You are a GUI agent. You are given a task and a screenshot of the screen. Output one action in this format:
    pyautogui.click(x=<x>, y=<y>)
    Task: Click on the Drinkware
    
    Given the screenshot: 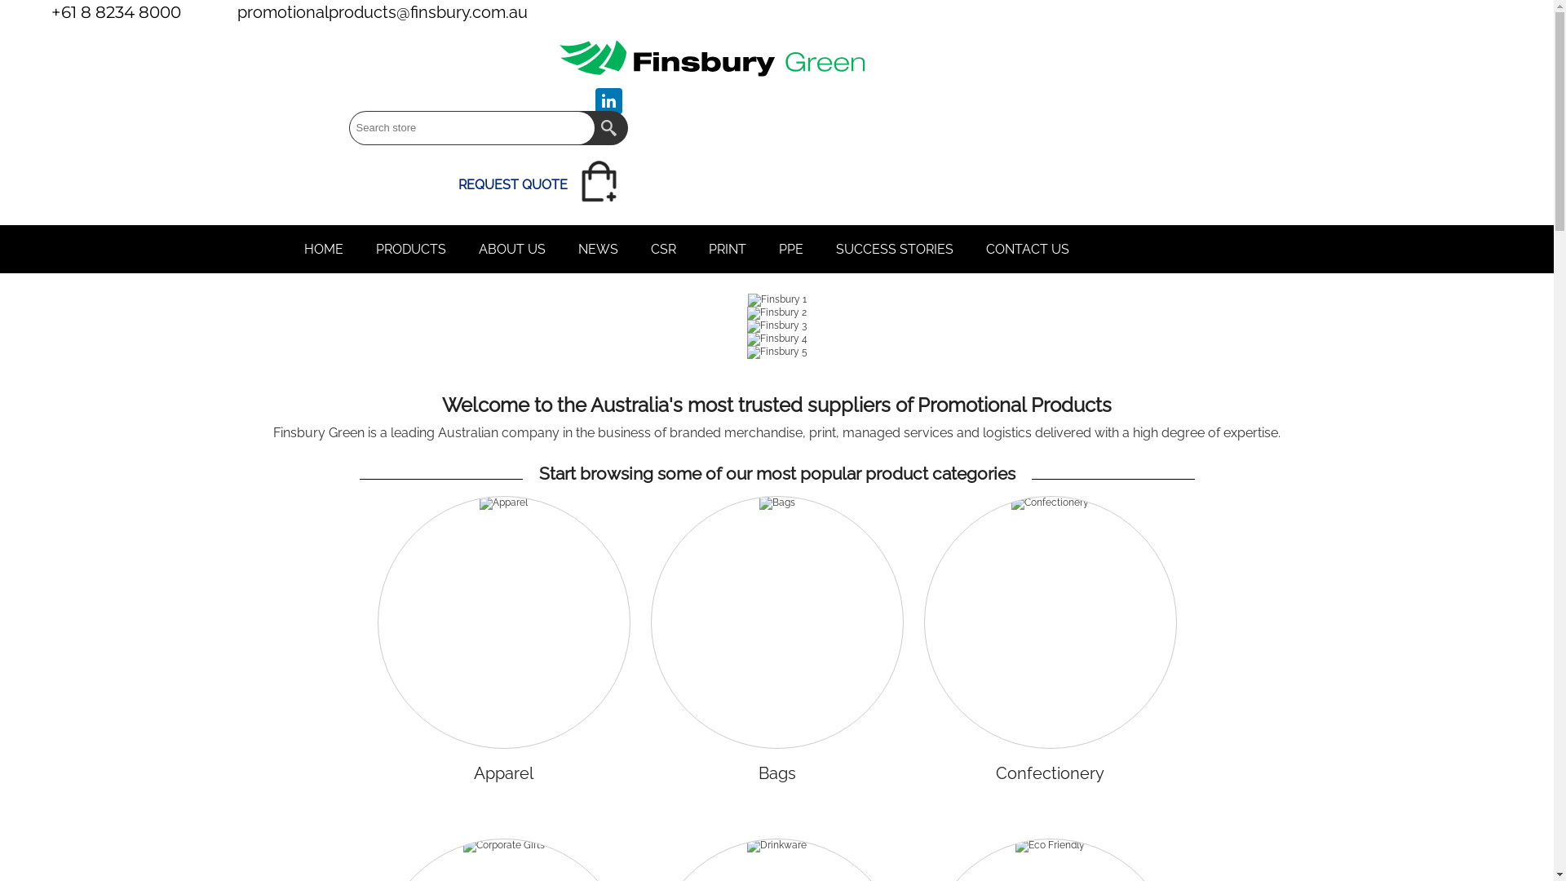 What is the action you would take?
    pyautogui.click(x=776, y=846)
    